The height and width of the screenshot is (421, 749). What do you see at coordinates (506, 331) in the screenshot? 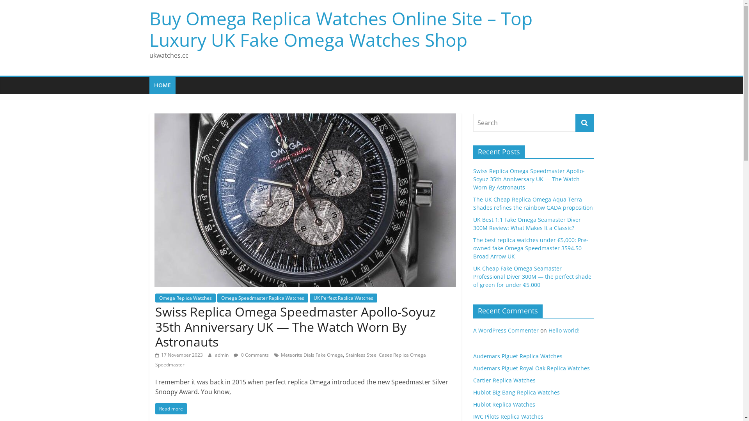
I see `A WordPress Commenter` at bounding box center [506, 331].